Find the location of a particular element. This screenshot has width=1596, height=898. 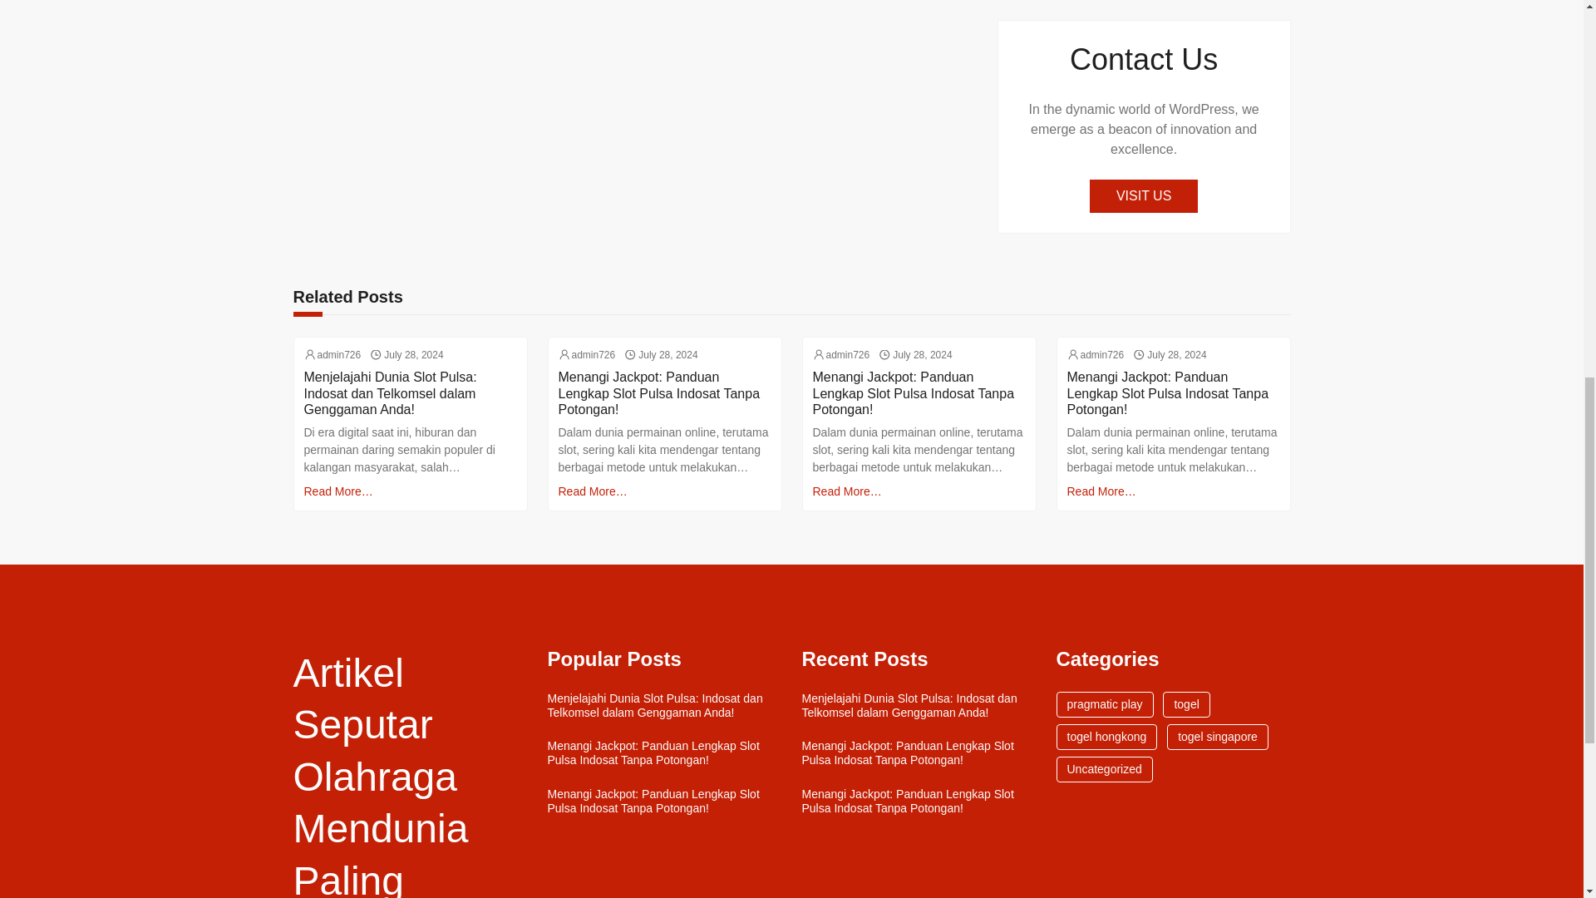

VISIT US is located at coordinates (1144, 196).